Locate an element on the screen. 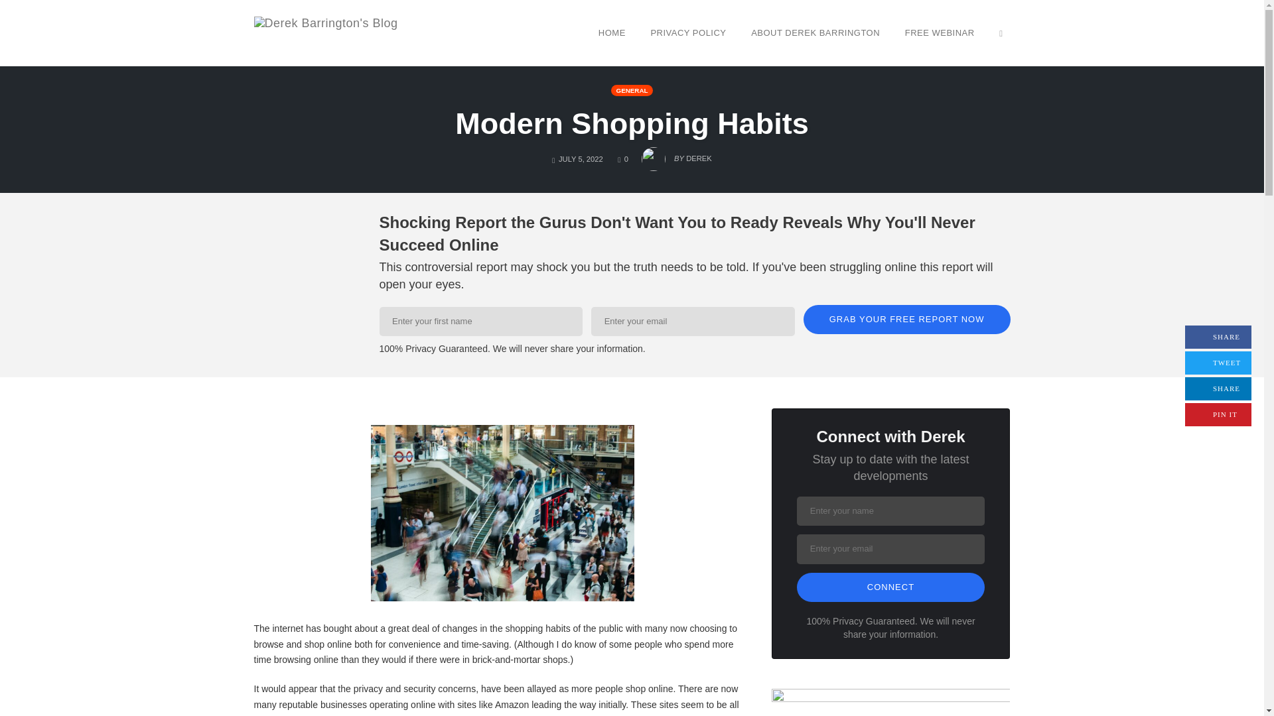 The width and height of the screenshot is (1274, 716). BY DEREK is located at coordinates (906, 320).